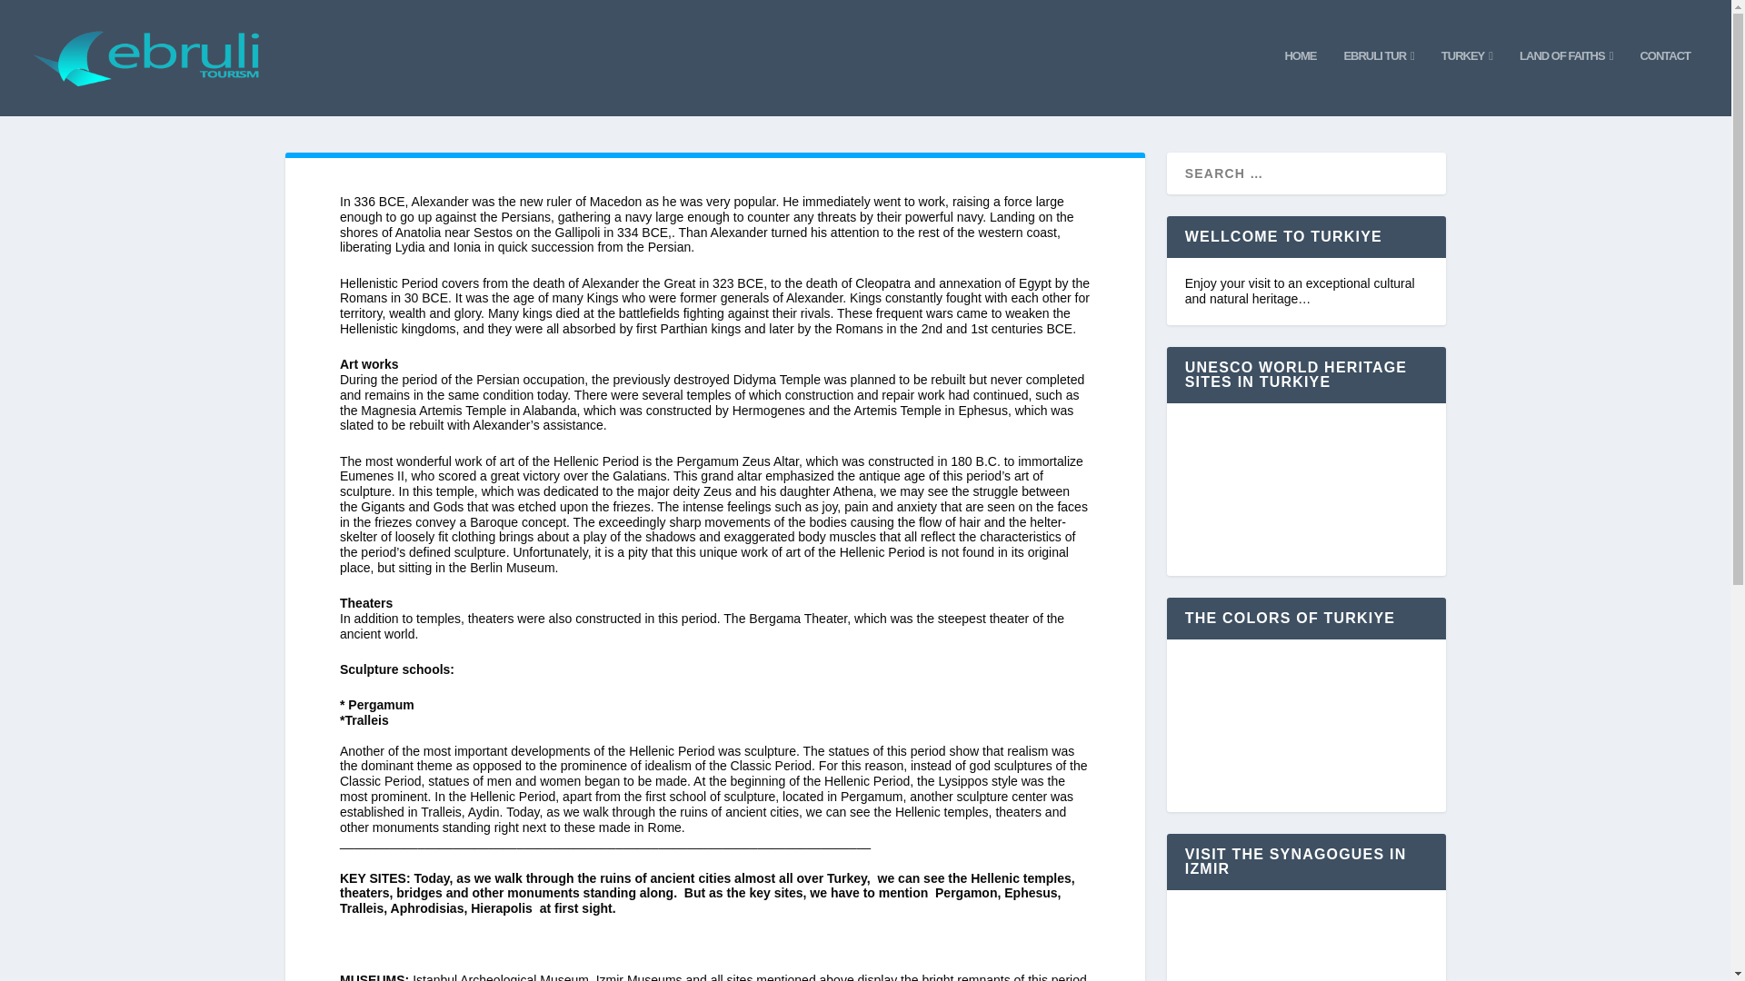 The width and height of the screenshot is (1745, 981). What do you see at coordinates (1305, 725) in the screenshot?
I see `YouTube video player` at bounding box center [1305, 725].